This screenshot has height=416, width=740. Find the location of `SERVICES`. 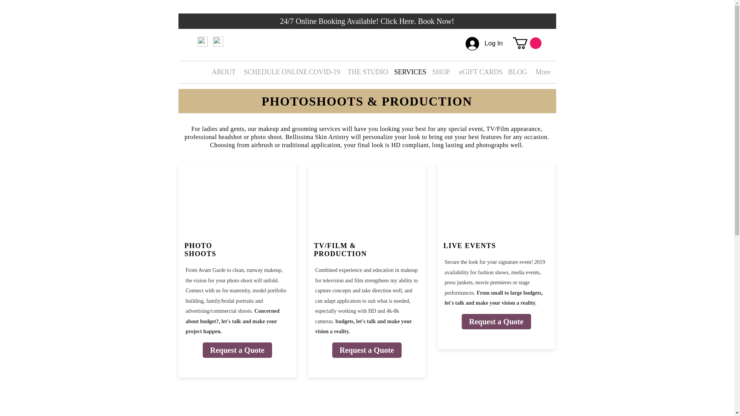

SERVICES is located at coordinates (408, 72).